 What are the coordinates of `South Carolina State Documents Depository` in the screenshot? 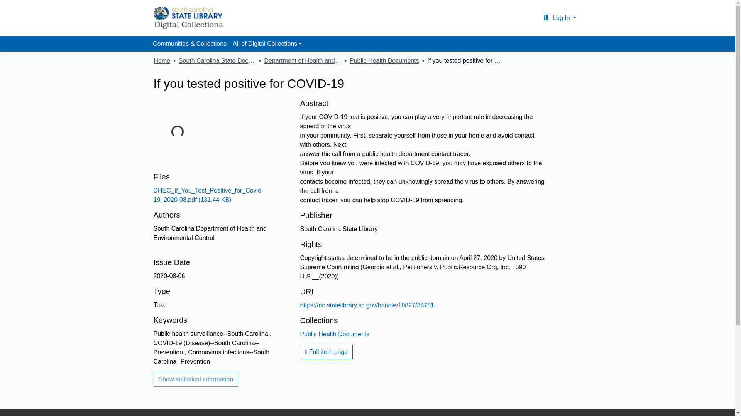 It's located at (217, 60).